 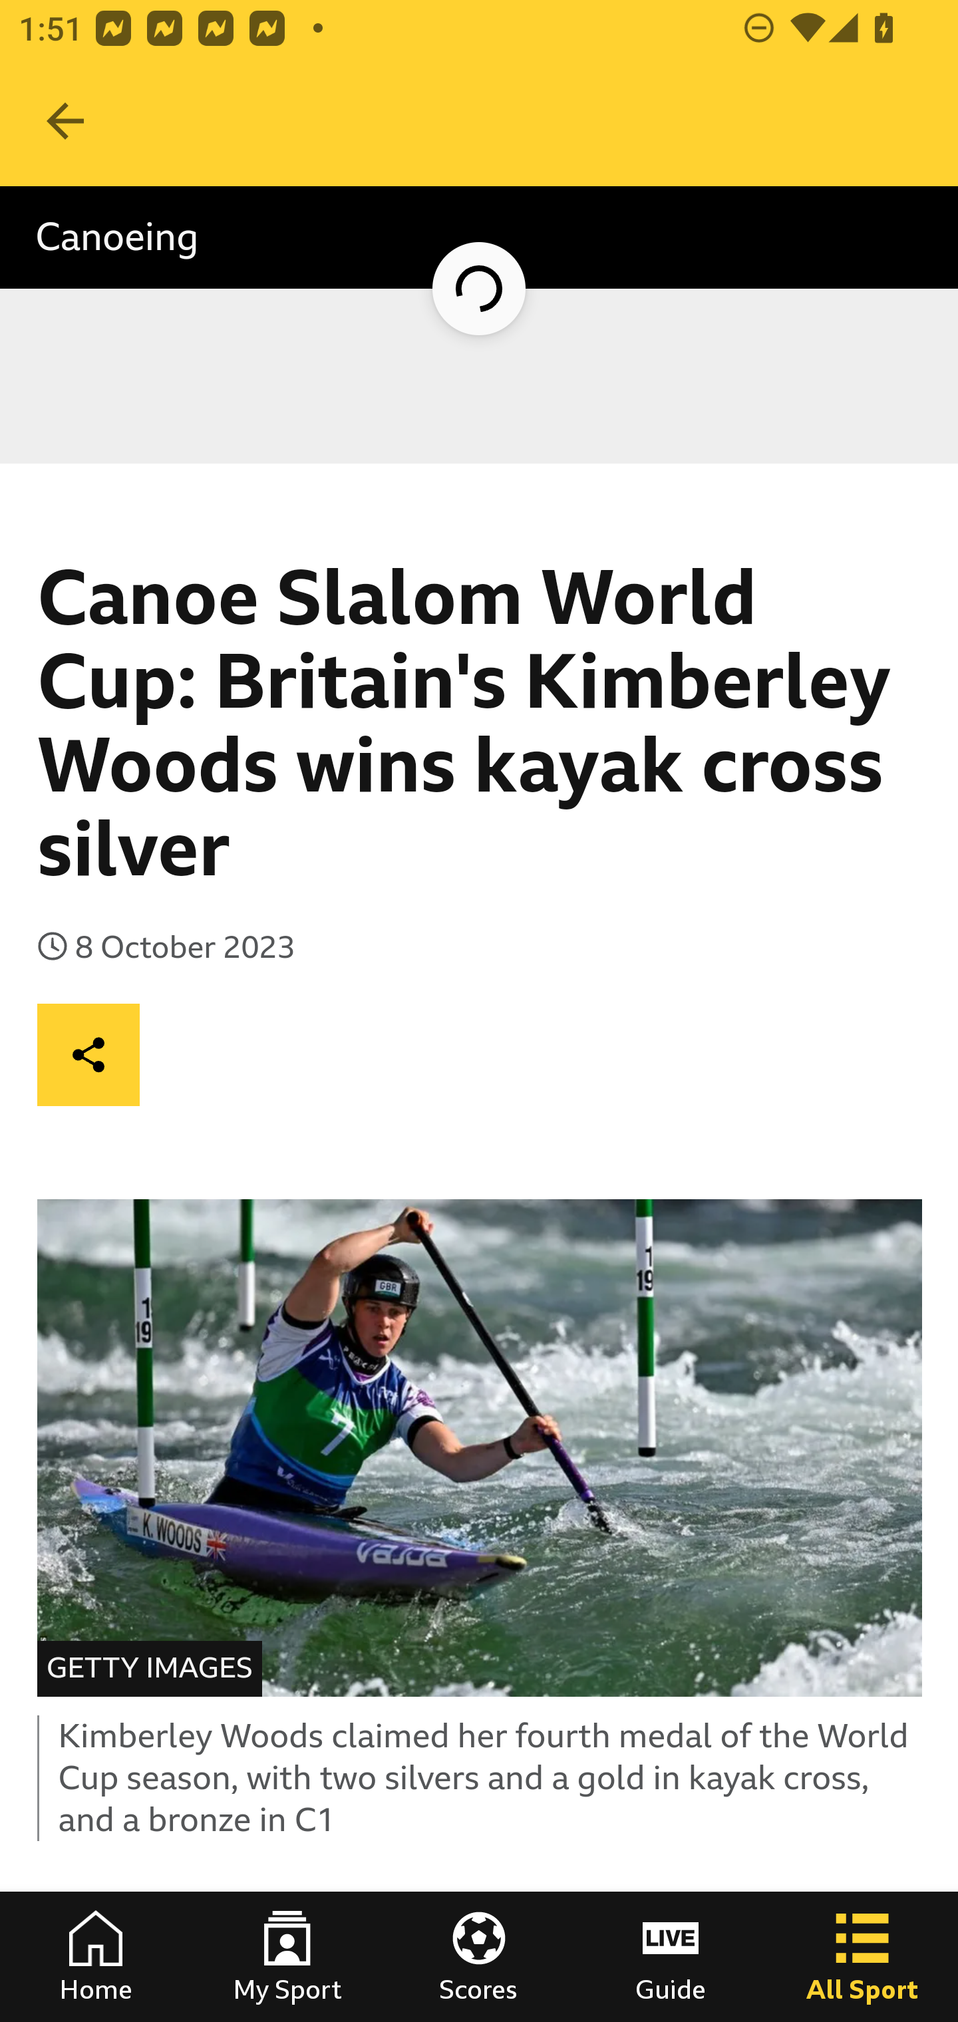 I want to click on Navigate up, so click(x=65, y=121).